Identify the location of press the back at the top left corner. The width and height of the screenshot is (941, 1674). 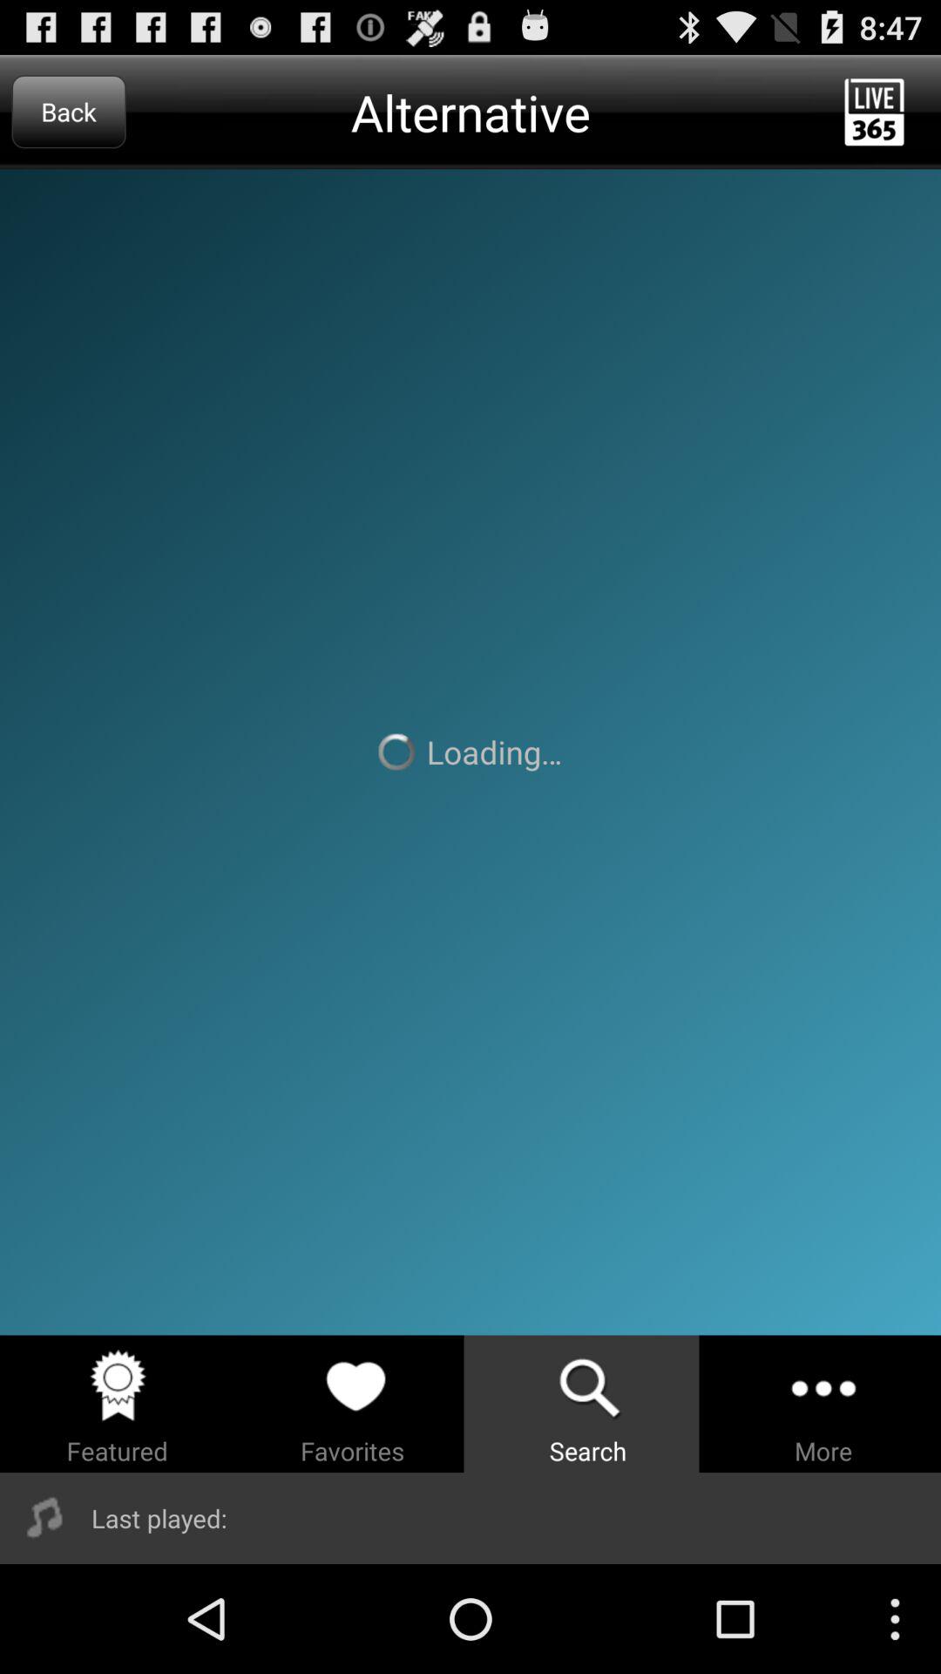
(68, 112).